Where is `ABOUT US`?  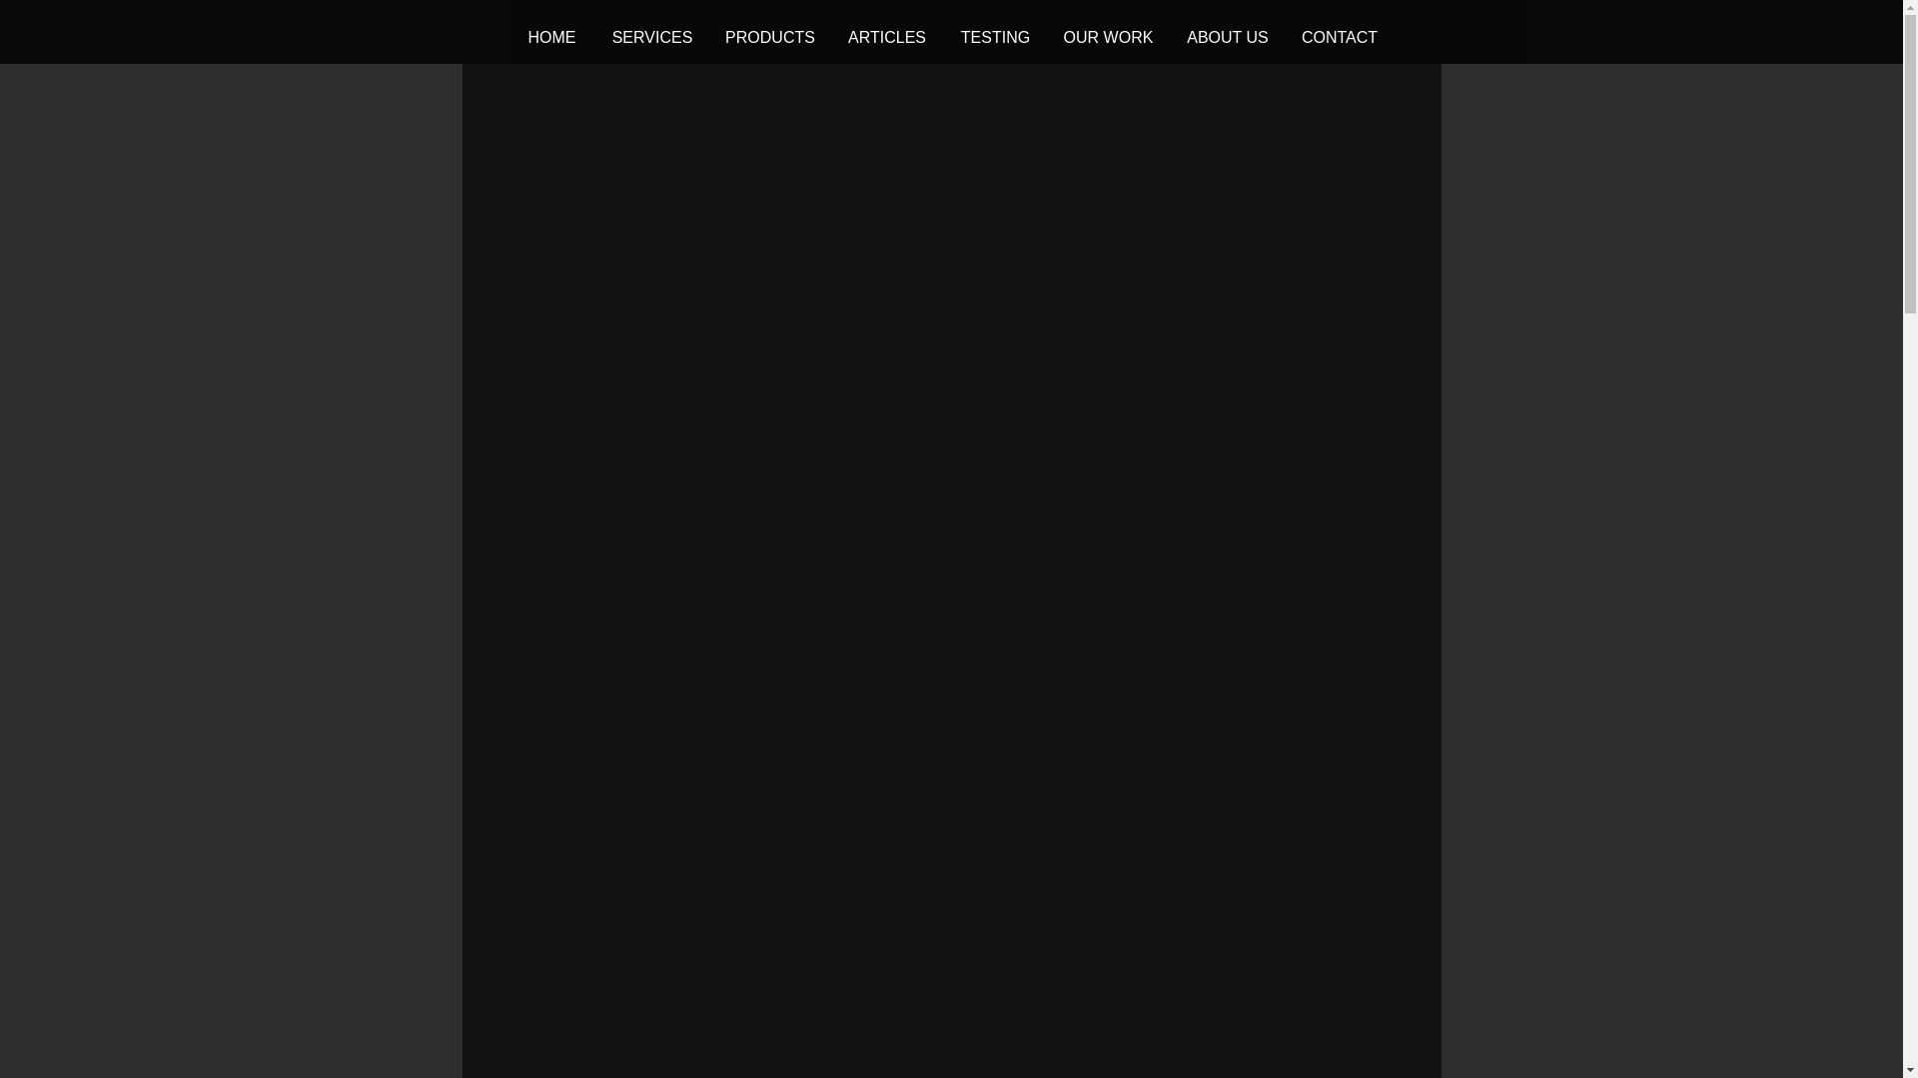
ABOUT US is located at coordinates (1227, 37).